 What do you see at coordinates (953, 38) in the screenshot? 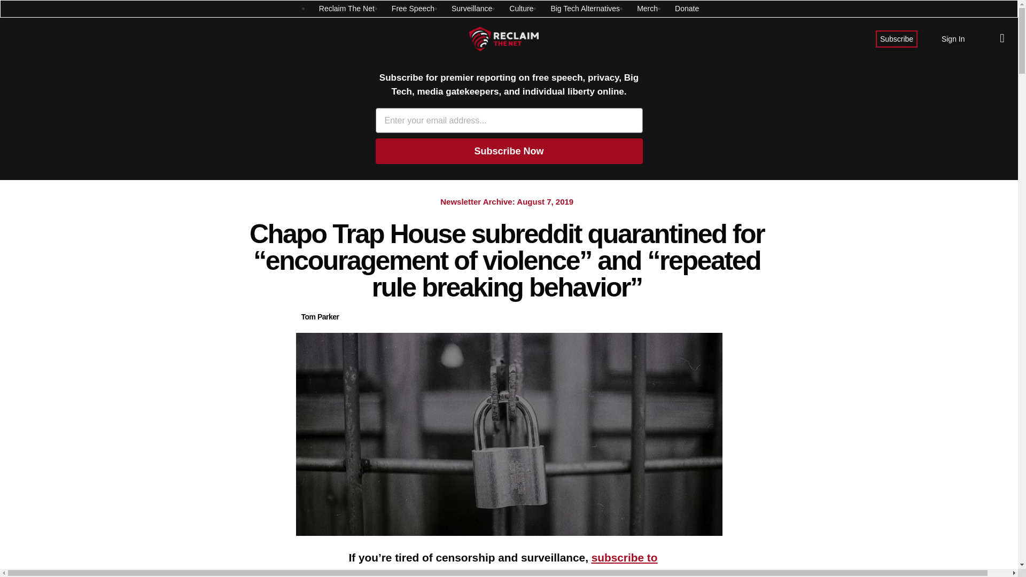
I see `Sign In` at bounding box center [953, 38].